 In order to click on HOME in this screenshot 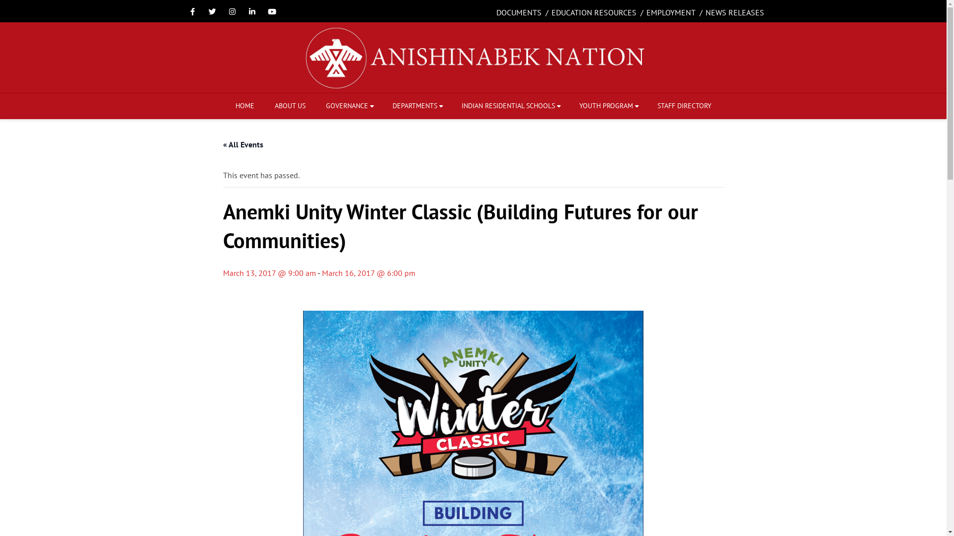, I will do `click(245, 106)`.